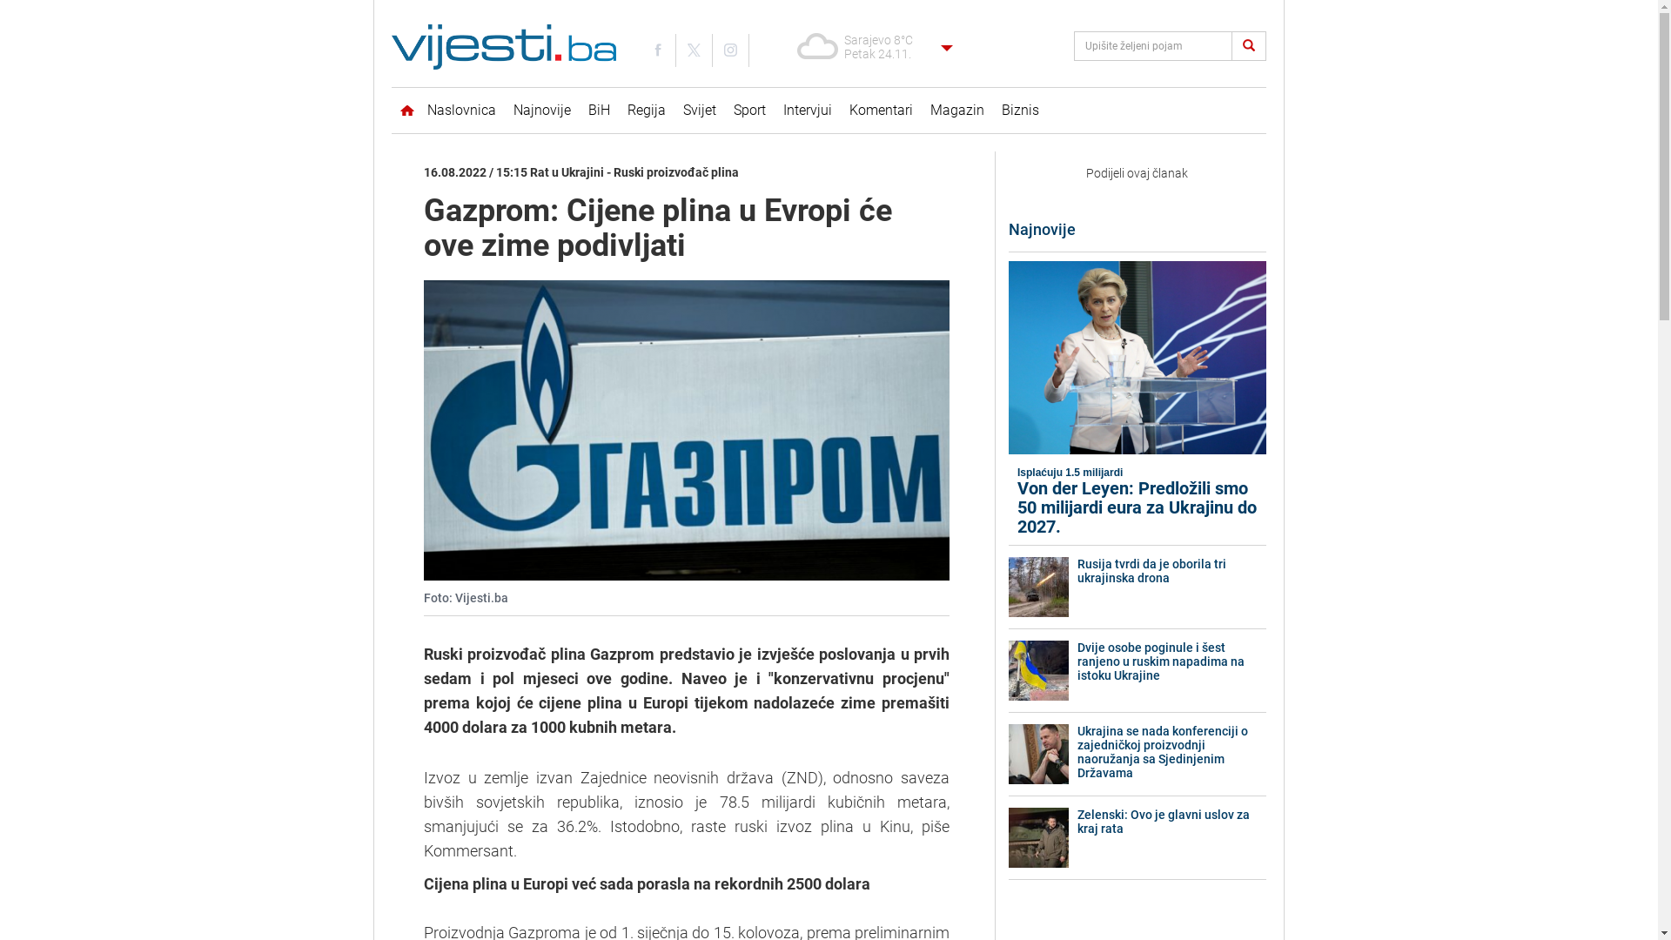 This screenshot has width=1671, height=940. I want to click on BiH, so click(599, 111).